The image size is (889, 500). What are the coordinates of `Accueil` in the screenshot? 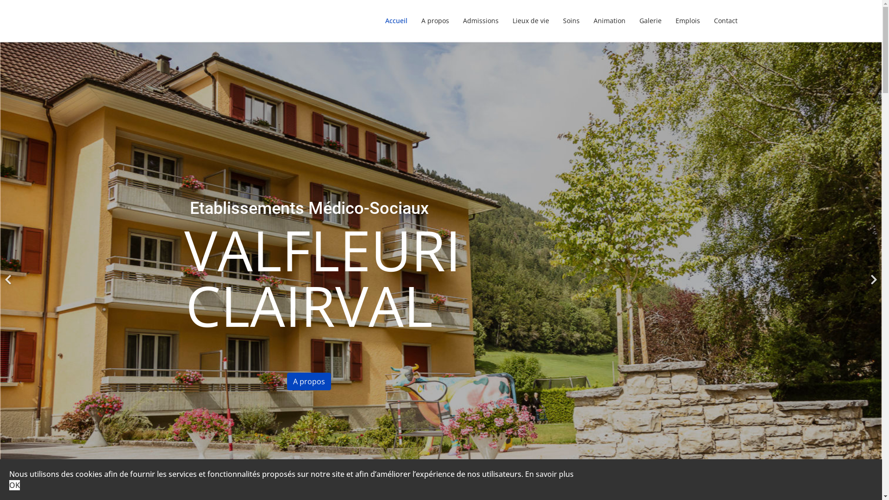 It's located at (396, 21).